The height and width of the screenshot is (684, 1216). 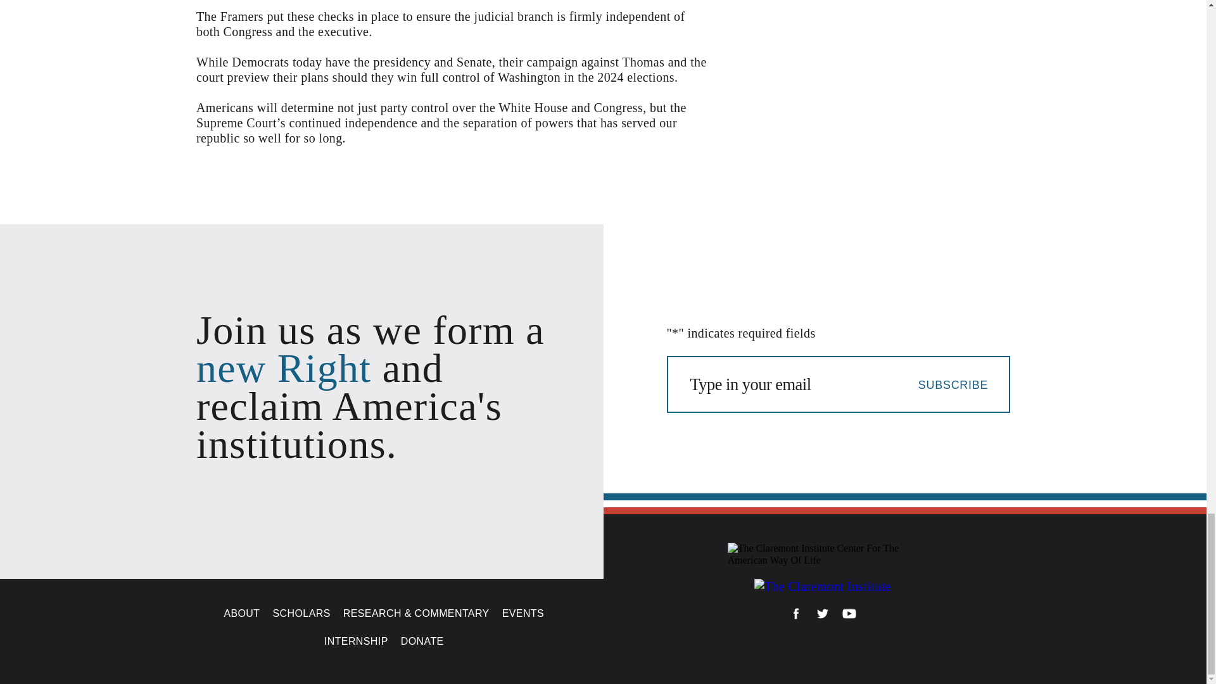 I want to click on SUBSCRIBE, so click(x=953, y=384).